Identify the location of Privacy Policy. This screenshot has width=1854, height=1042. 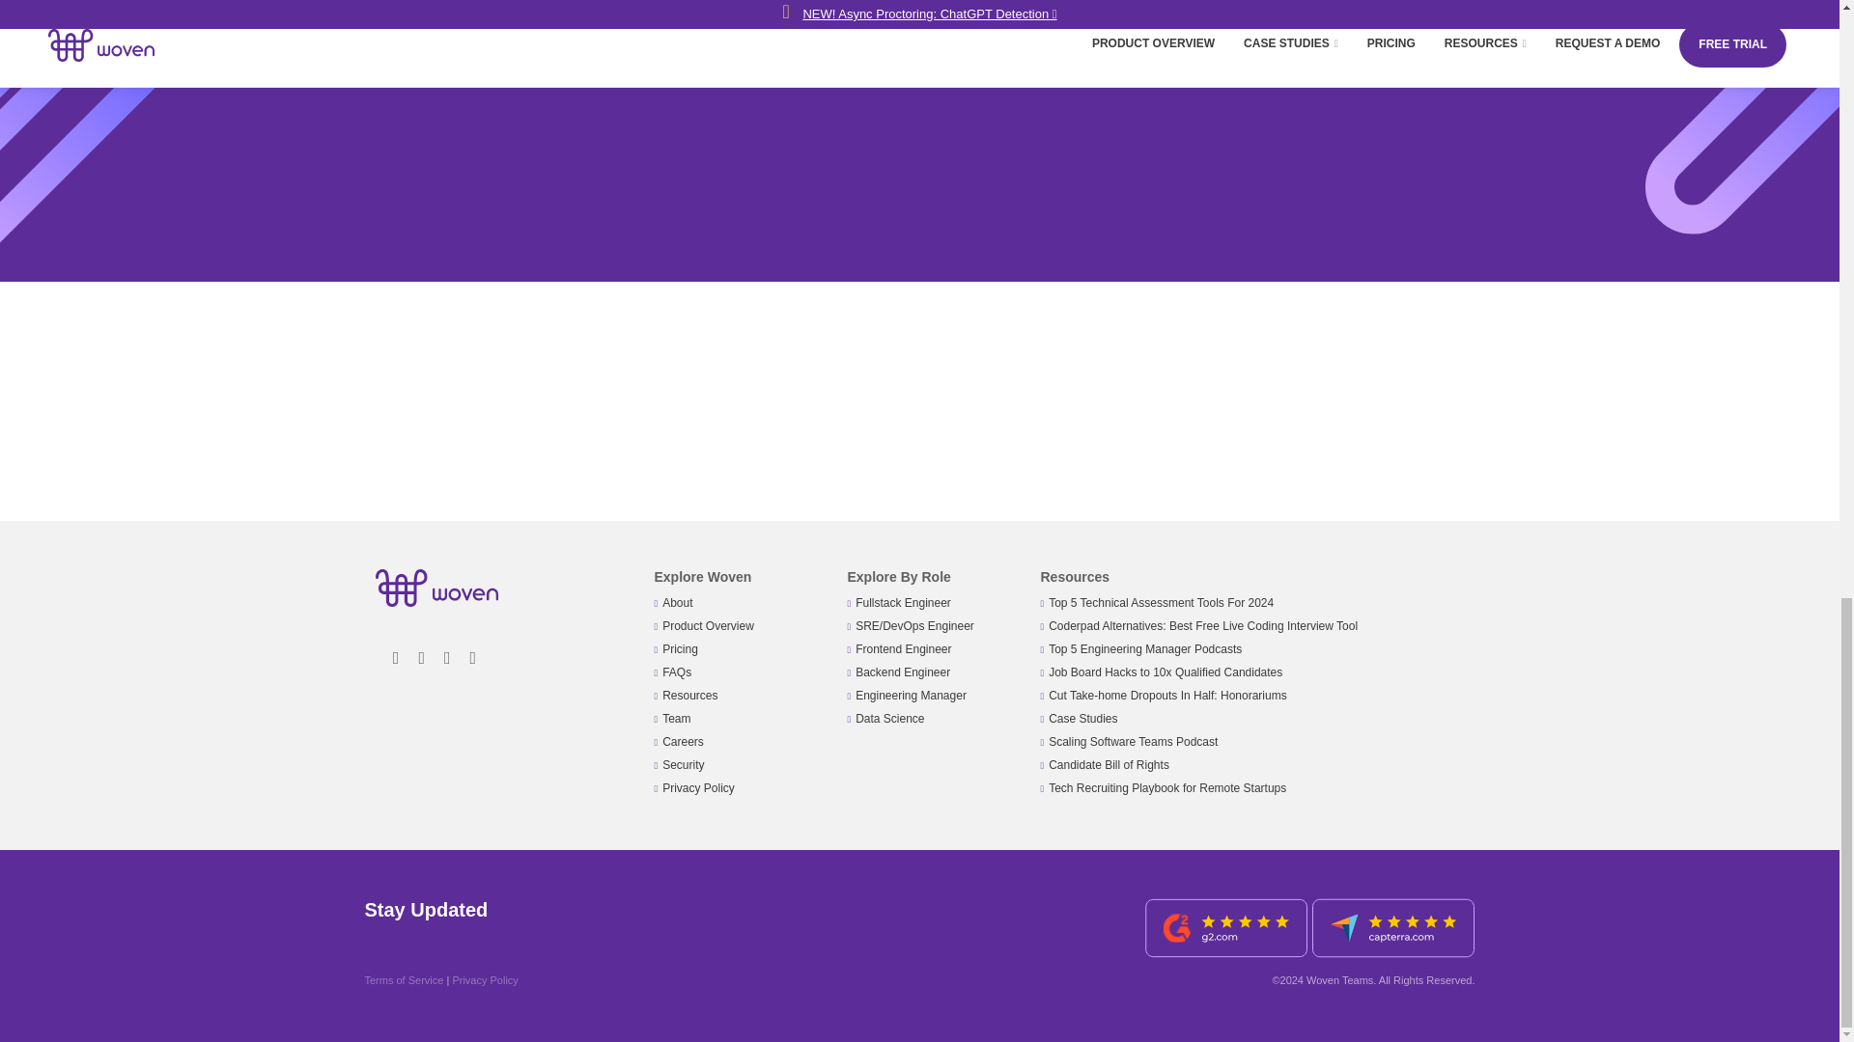
(697, 788).